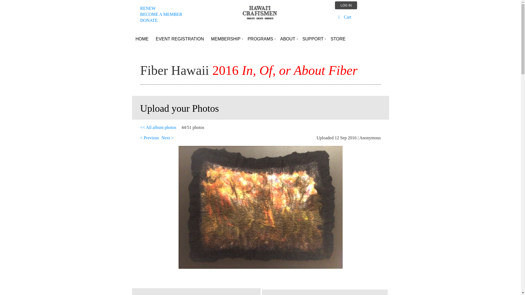 This screenshot has height=295, width=525. What do you see at coordinates (148, 8) in the screenshot?
I see `EVENT REGISTRATION` at bounding box center [148, 8].